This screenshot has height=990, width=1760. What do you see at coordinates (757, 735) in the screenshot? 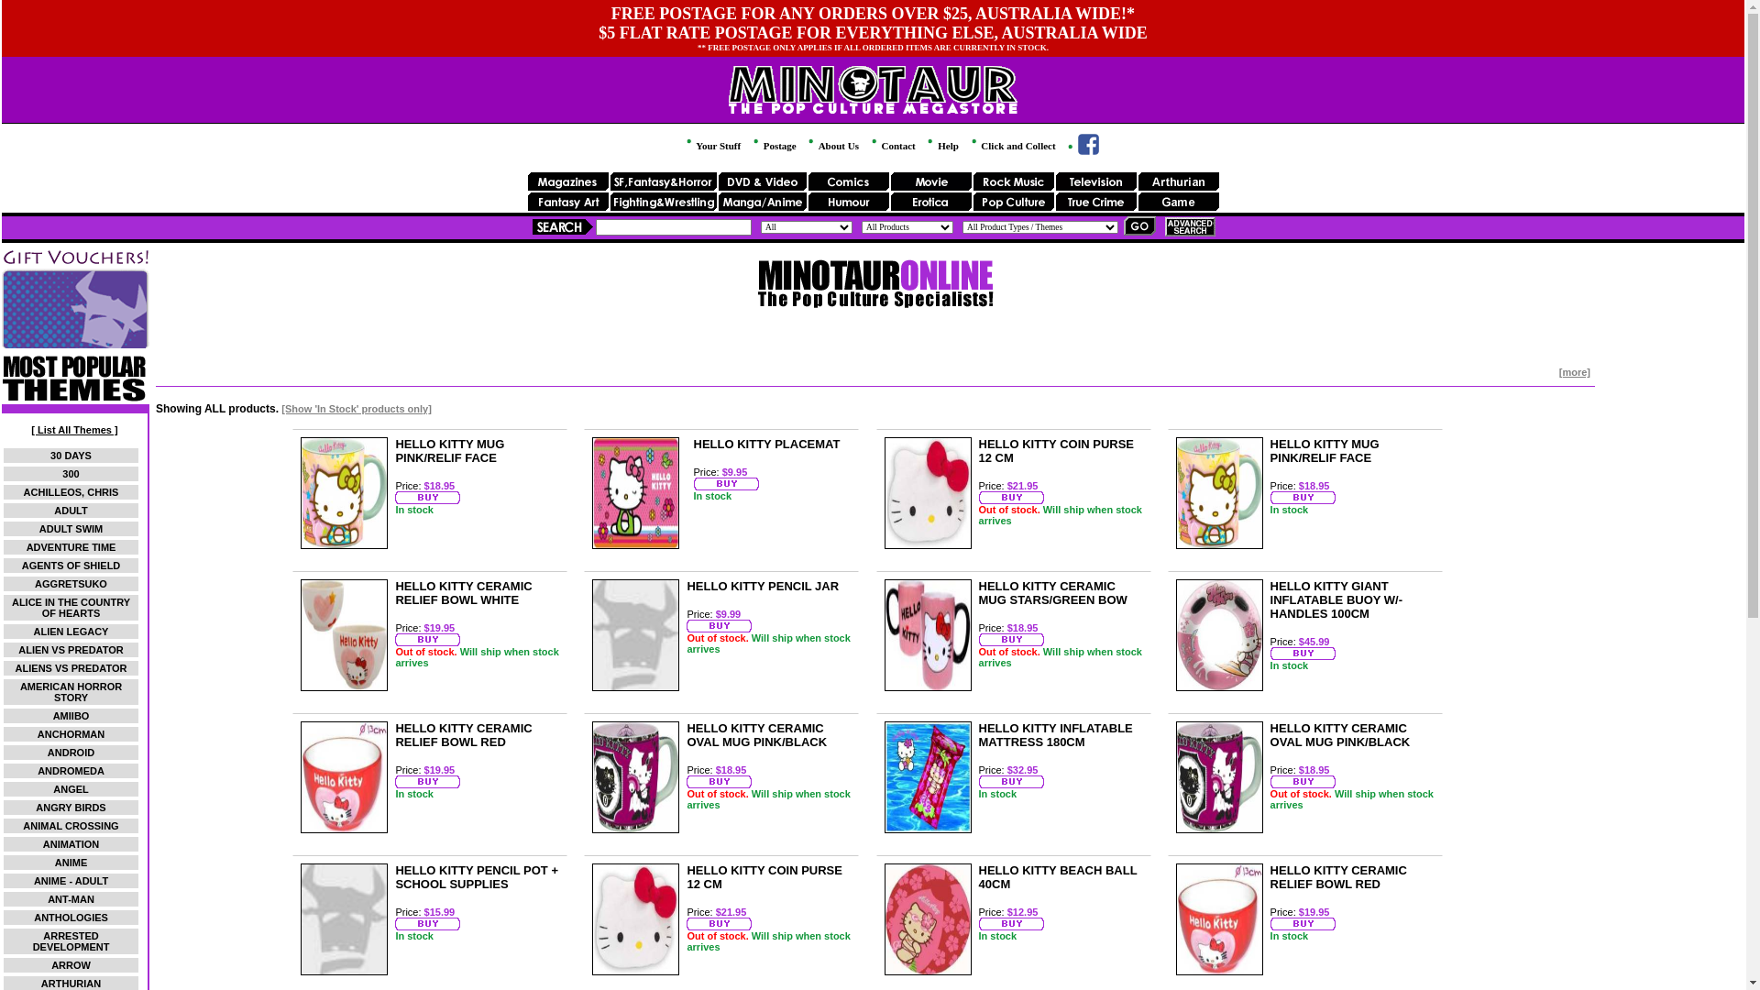
I see `HELLO KITTY CERAMIC OVAL MUG PINK/BLACK` at bounding box center [757, 735].